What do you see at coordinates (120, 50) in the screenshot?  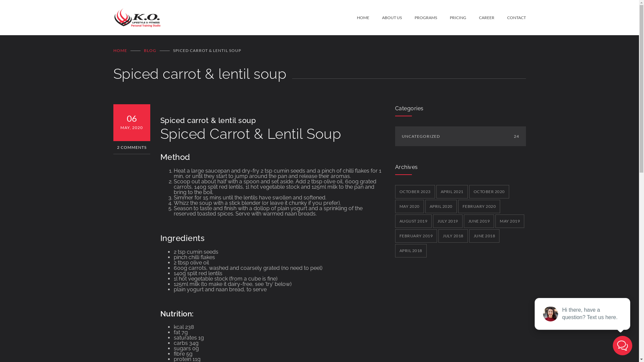 I see `HOME` at bounding box center [120, 50].